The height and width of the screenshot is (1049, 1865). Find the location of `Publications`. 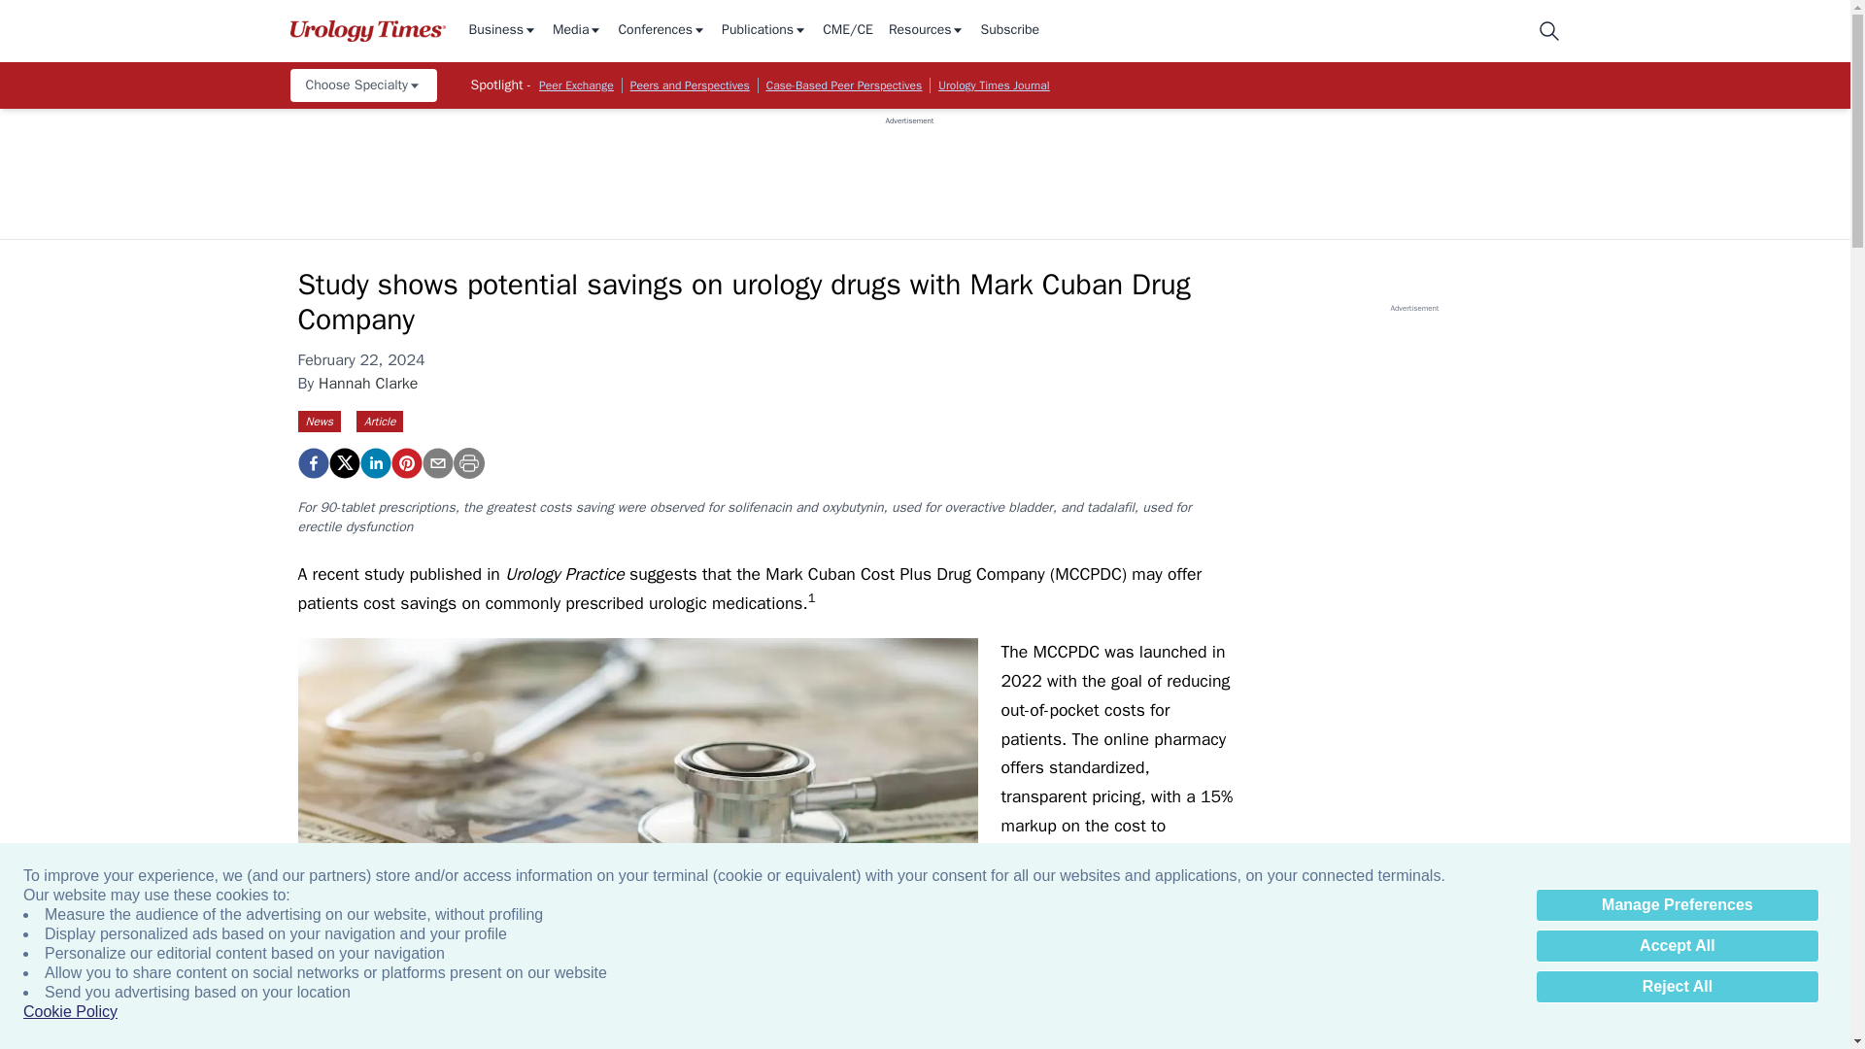

Publications is located at coordinates (764, 31).